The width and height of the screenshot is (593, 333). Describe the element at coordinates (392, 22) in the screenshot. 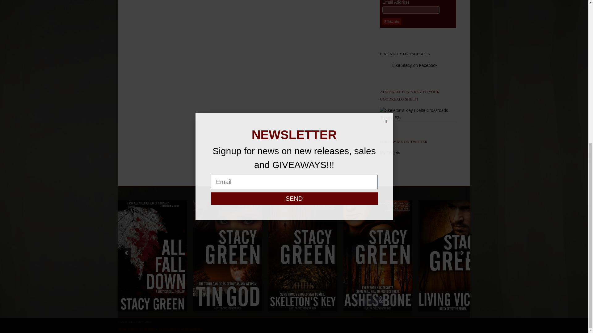

I see `Subscribe` at that location.